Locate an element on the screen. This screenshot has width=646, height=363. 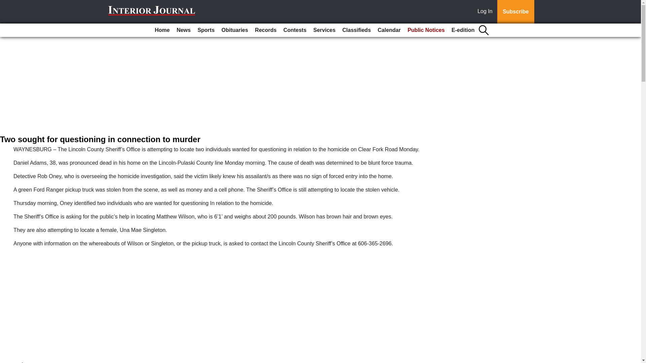
Obituaries is located at coordinates (235, 30).